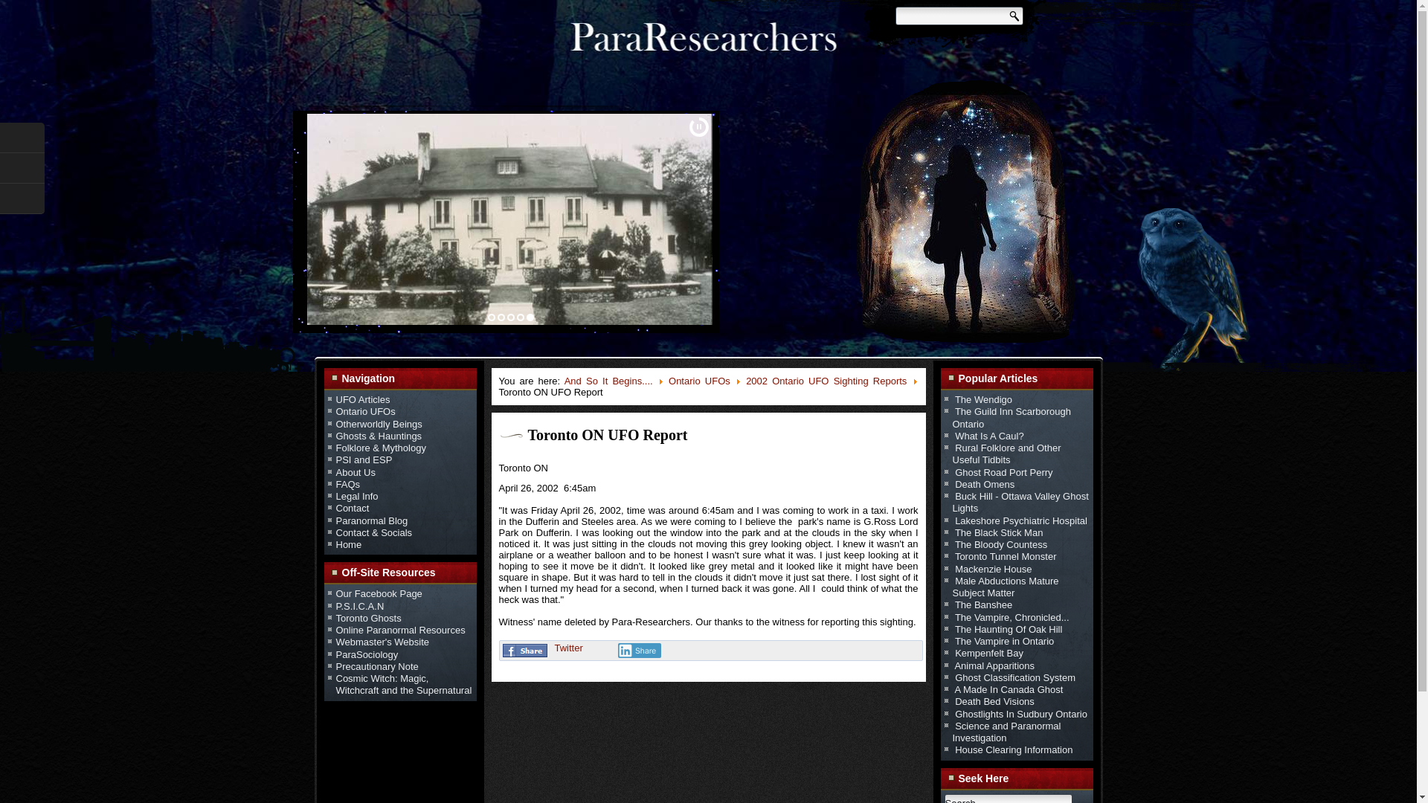 Image resolution: width=1428 pixels, height=803 pixels. I want to click on About Us, so click(356, 471).